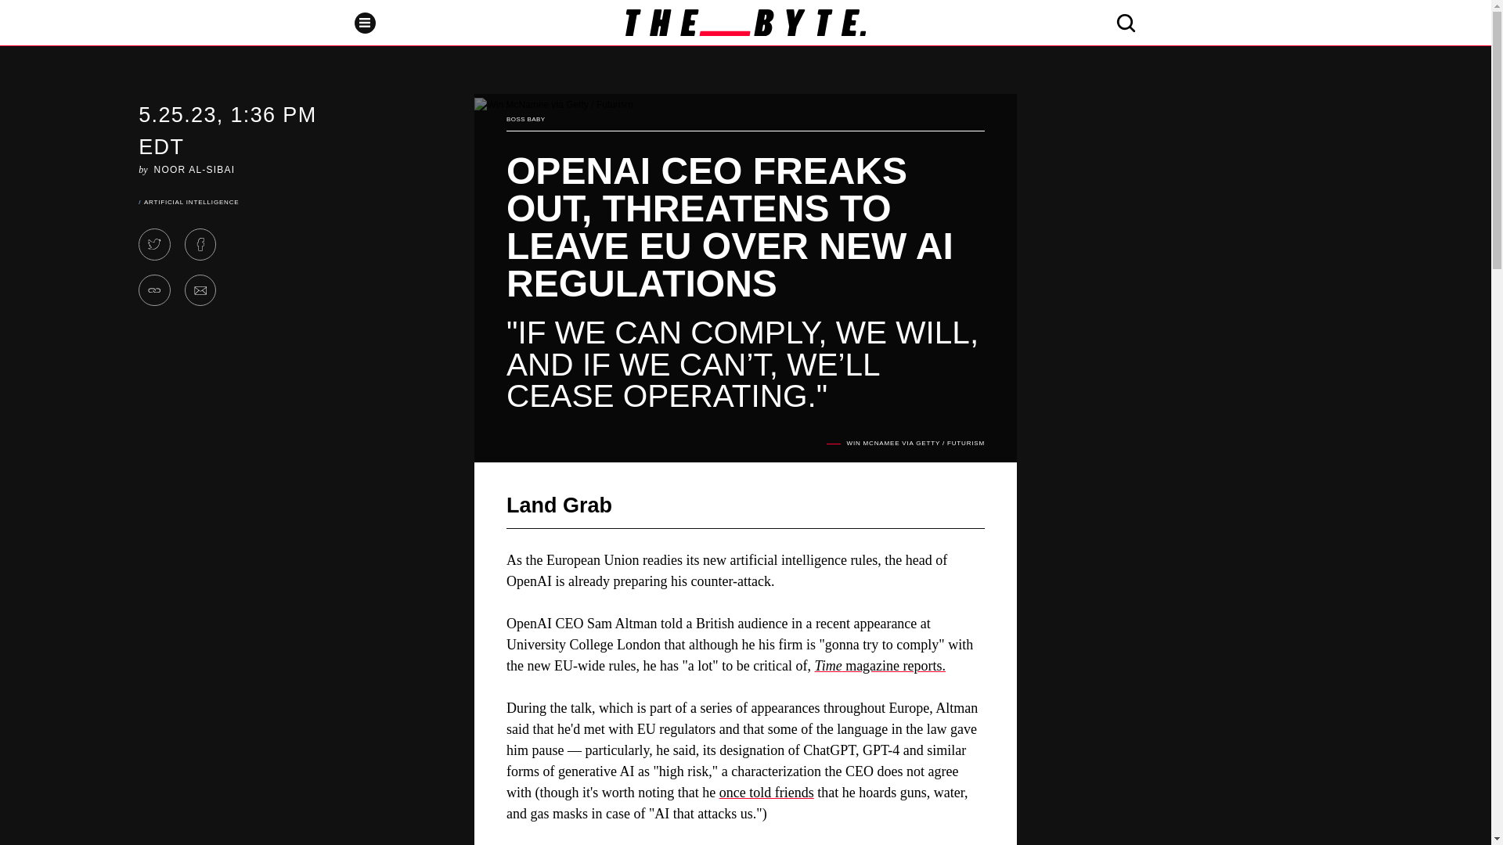 This screenshot has height=845, width=1503. I want to click on once told friends, so click(767, 792).